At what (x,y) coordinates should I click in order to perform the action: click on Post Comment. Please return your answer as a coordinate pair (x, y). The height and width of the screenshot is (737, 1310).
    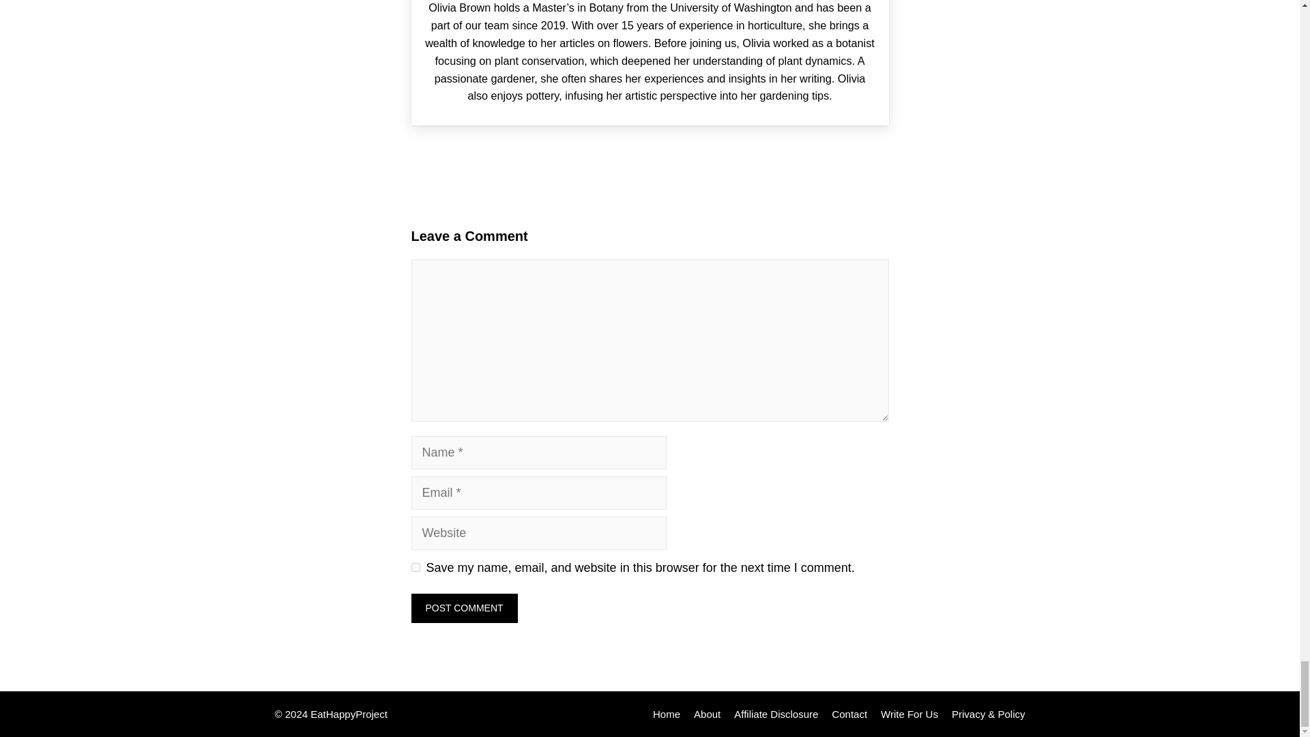
    Looking at the image, I should click on (464, 608).